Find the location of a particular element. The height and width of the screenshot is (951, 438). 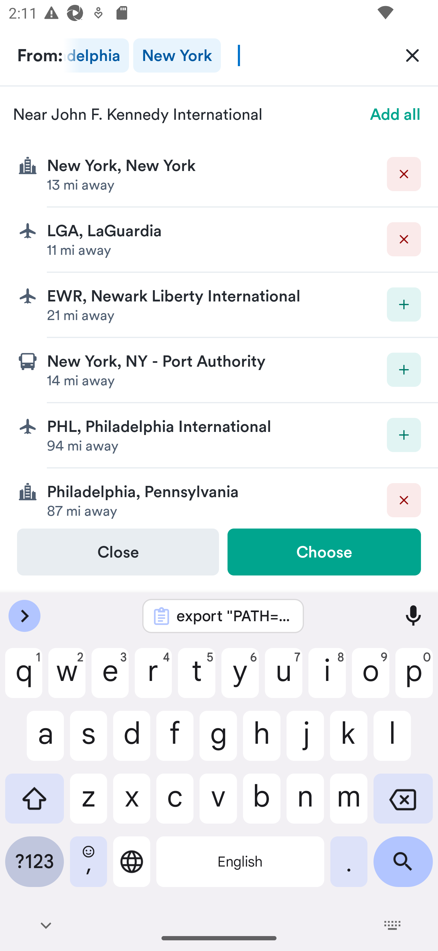

Add destination is located at coordinates (404, 370).